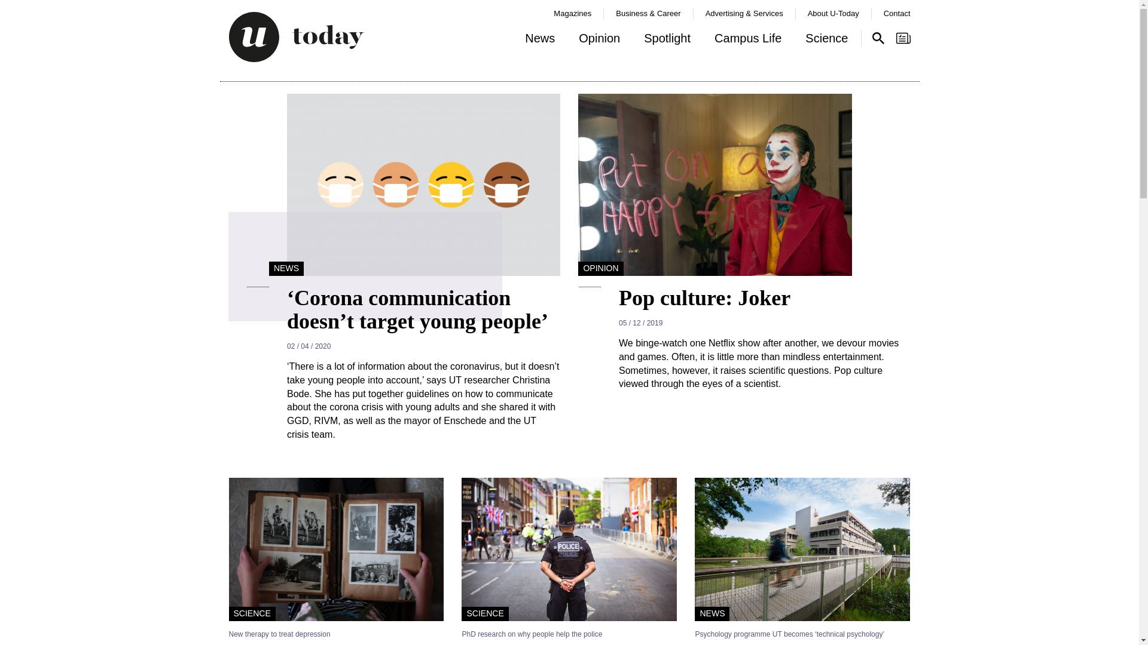 Image resolution: width=1148 pixels, height=645 pixels. What do you see at coordinates (572, 13) in the screenshot?
I see `Magazines` at bounding box center [572, 13].